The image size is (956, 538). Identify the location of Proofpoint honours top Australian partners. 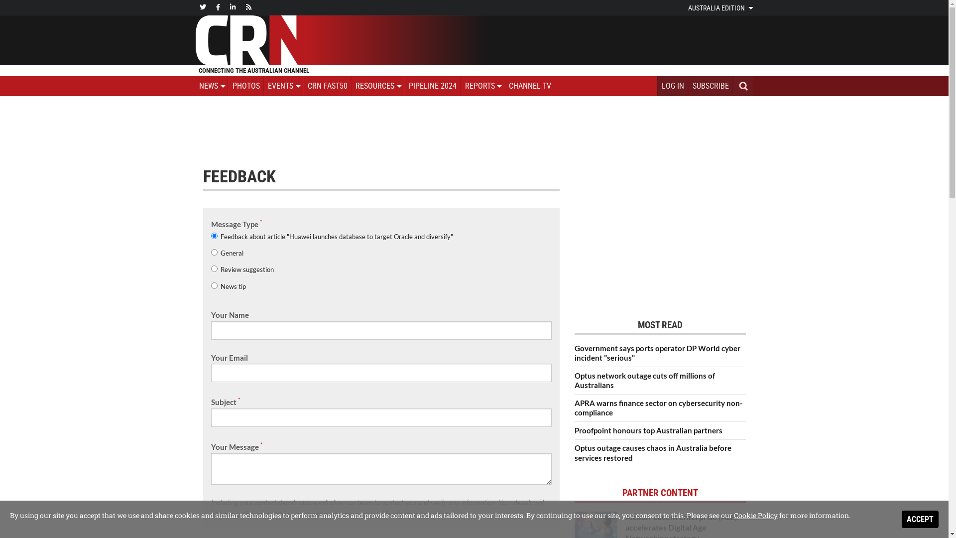
(660, 432).